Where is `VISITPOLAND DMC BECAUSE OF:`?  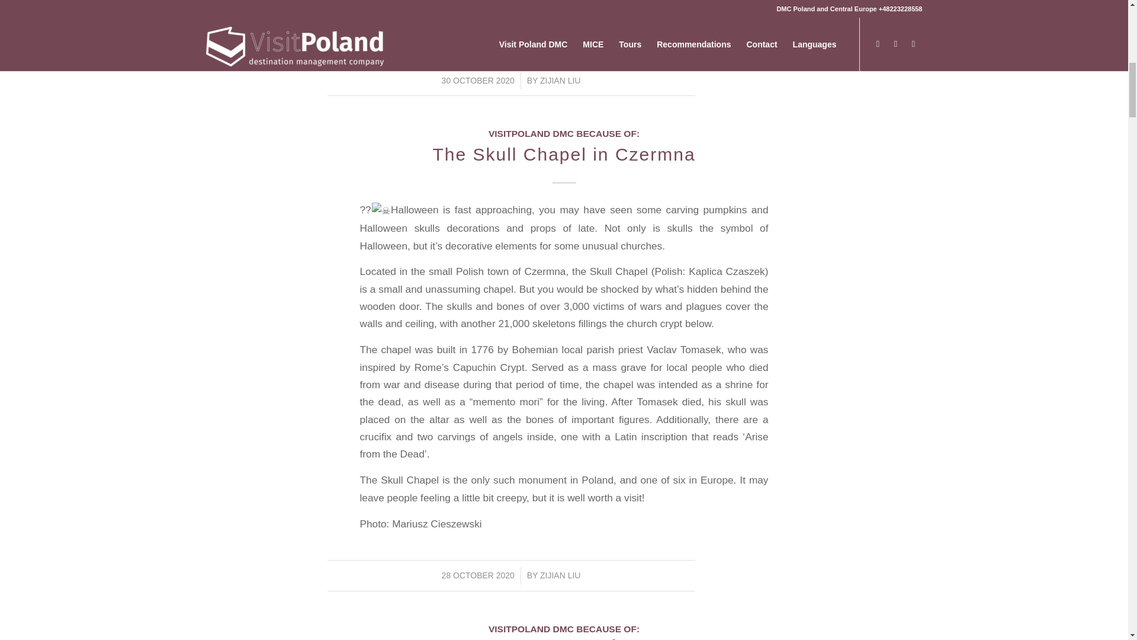 VISITPOLAND DMC BECAUSE OF: is located at coordinates (564, 629).